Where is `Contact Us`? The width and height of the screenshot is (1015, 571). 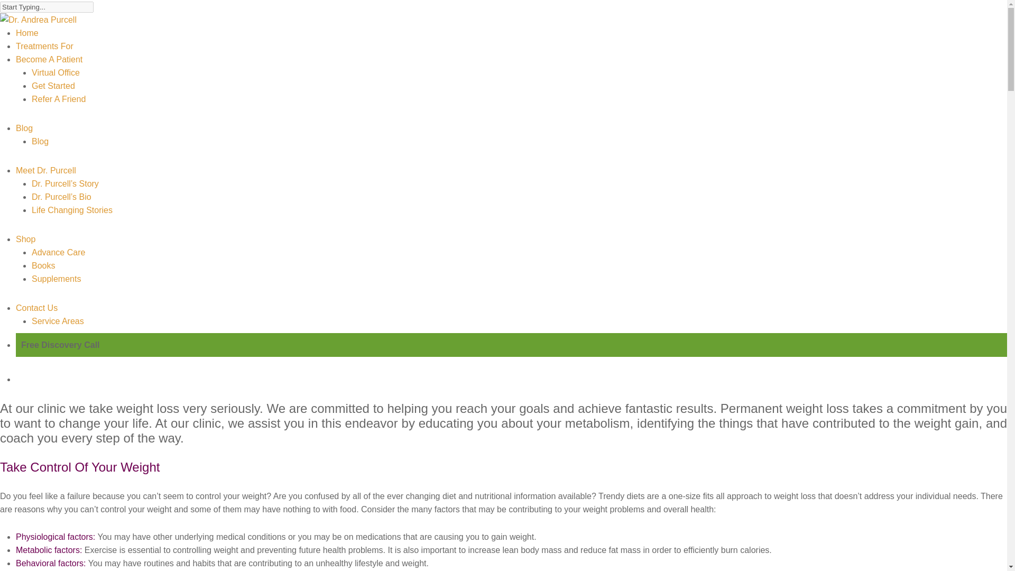
Contact Us is located at coordinates (37, 308).